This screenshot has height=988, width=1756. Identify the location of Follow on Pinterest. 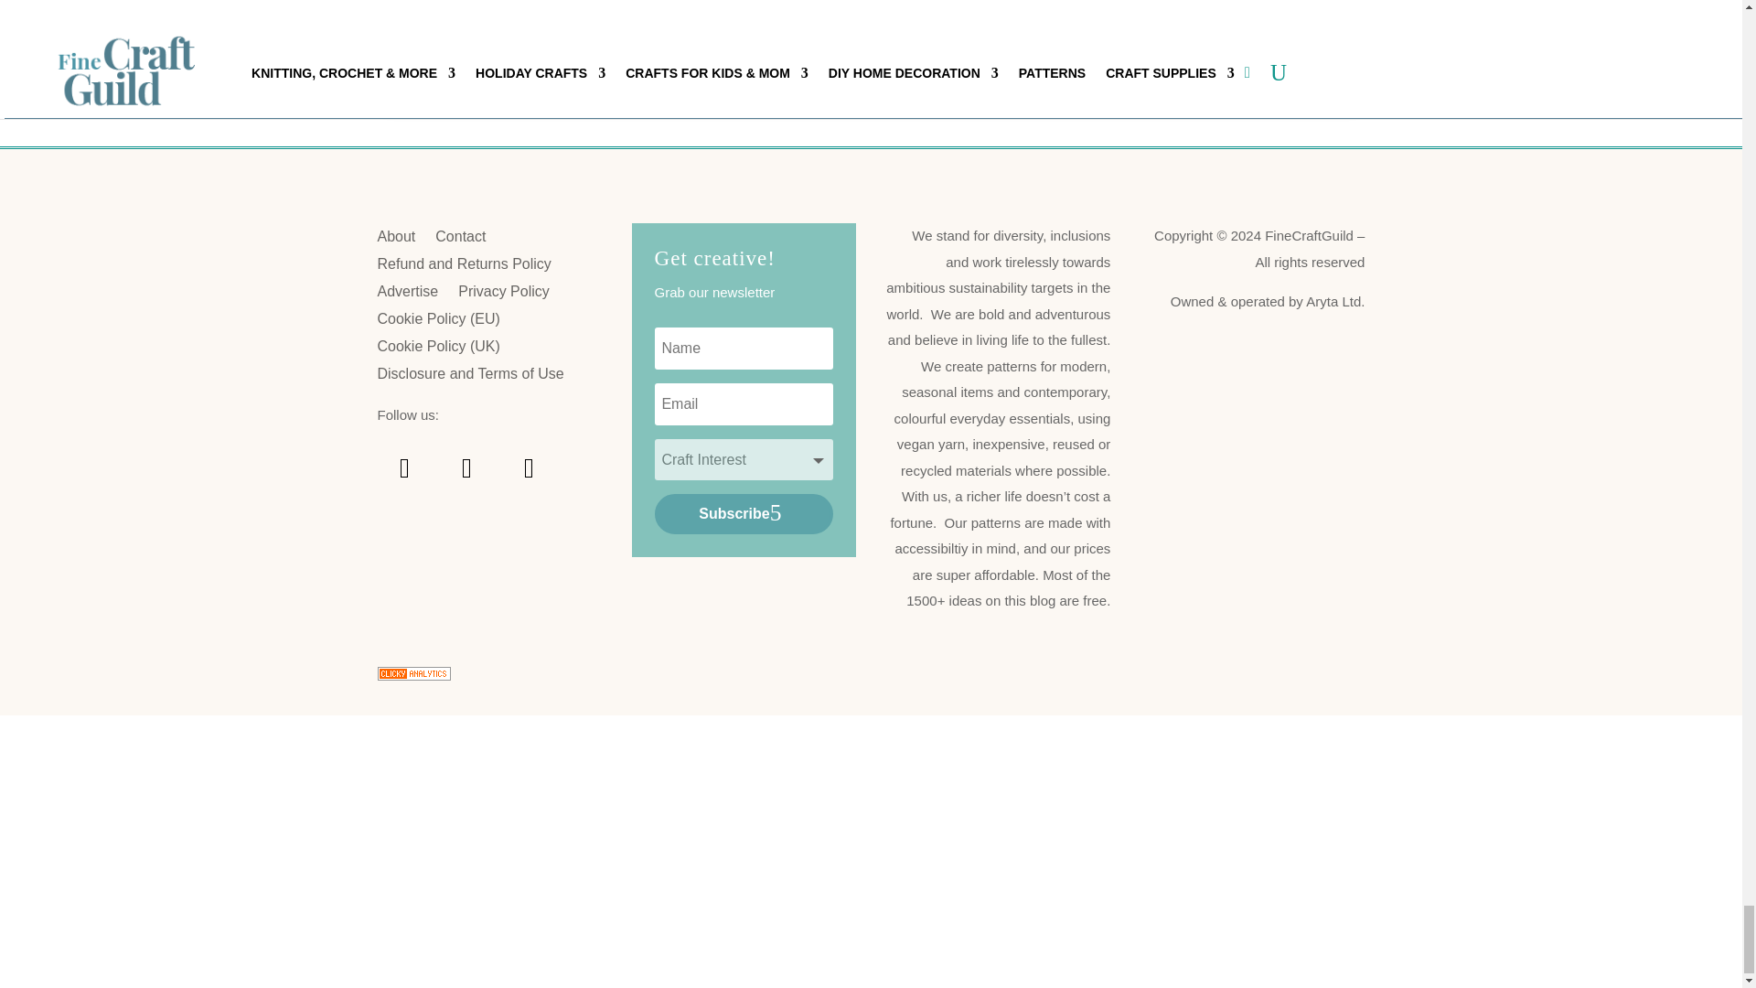
(404, 468).